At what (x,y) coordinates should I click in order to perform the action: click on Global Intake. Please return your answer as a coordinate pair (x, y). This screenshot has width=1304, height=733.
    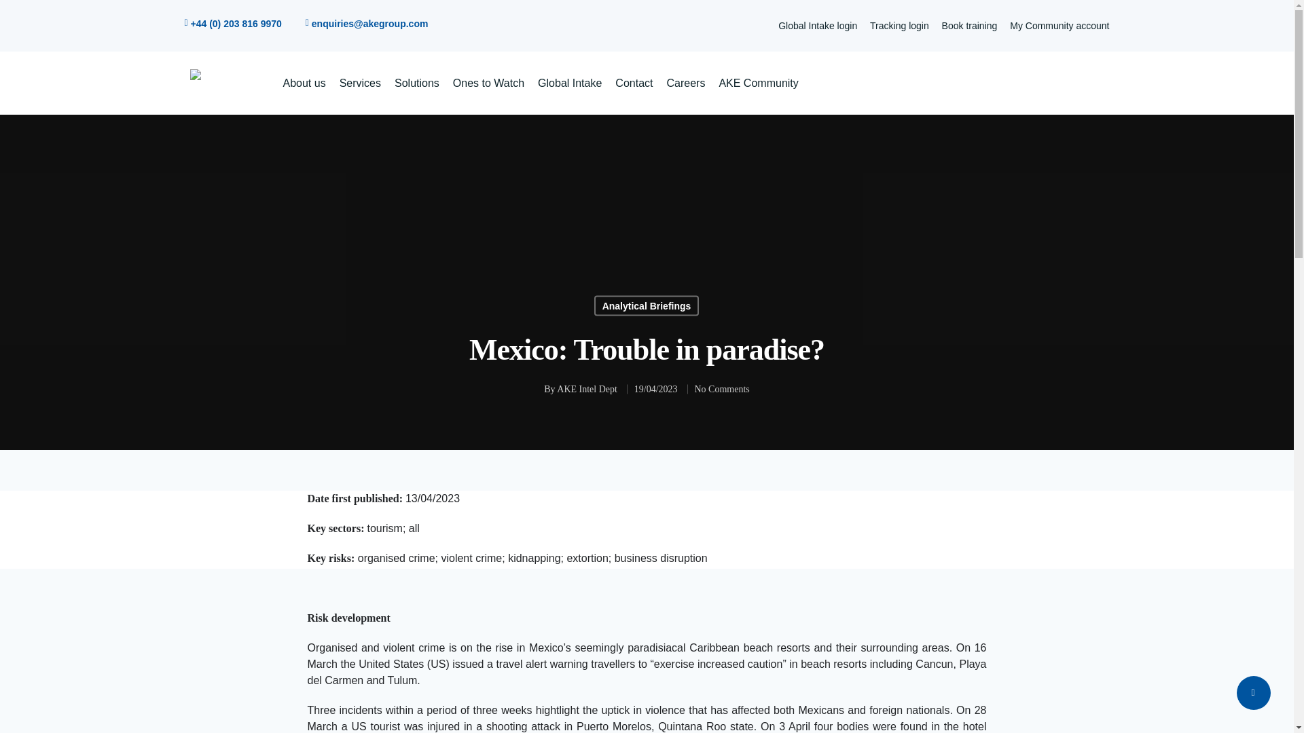
    Looking at the image, I should click on (569, 83).